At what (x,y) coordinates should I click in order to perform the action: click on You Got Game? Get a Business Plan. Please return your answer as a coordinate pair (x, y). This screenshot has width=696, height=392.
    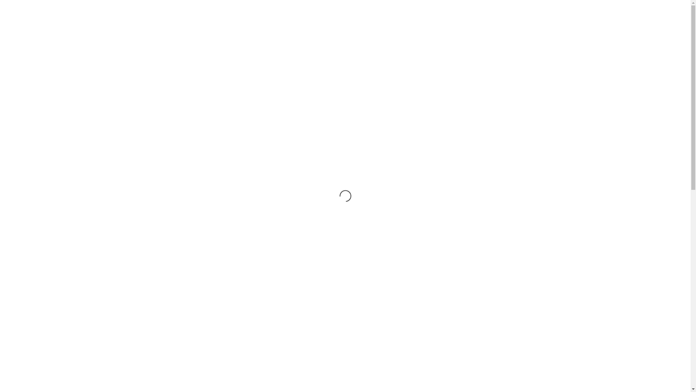
    Looking at the image, I should click on (494, 181).